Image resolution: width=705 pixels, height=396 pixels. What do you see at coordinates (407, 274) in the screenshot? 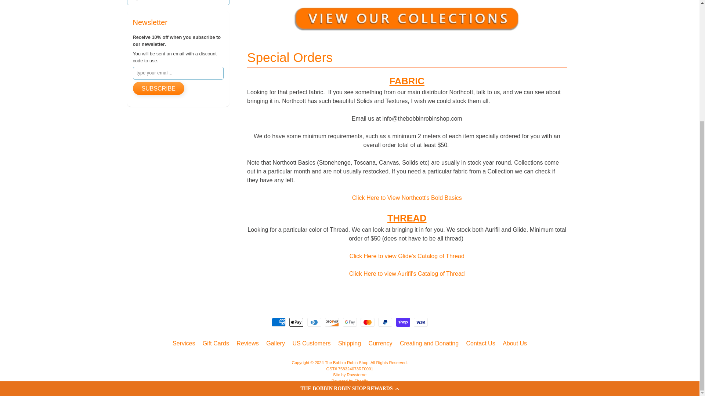
I see `Aurifil ` at bounding box center [407, 274].